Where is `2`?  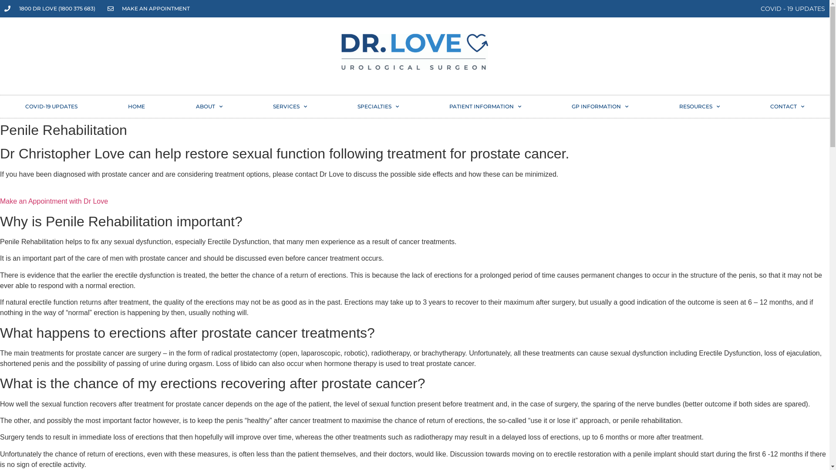 2 is located at coordinates (415, 52).